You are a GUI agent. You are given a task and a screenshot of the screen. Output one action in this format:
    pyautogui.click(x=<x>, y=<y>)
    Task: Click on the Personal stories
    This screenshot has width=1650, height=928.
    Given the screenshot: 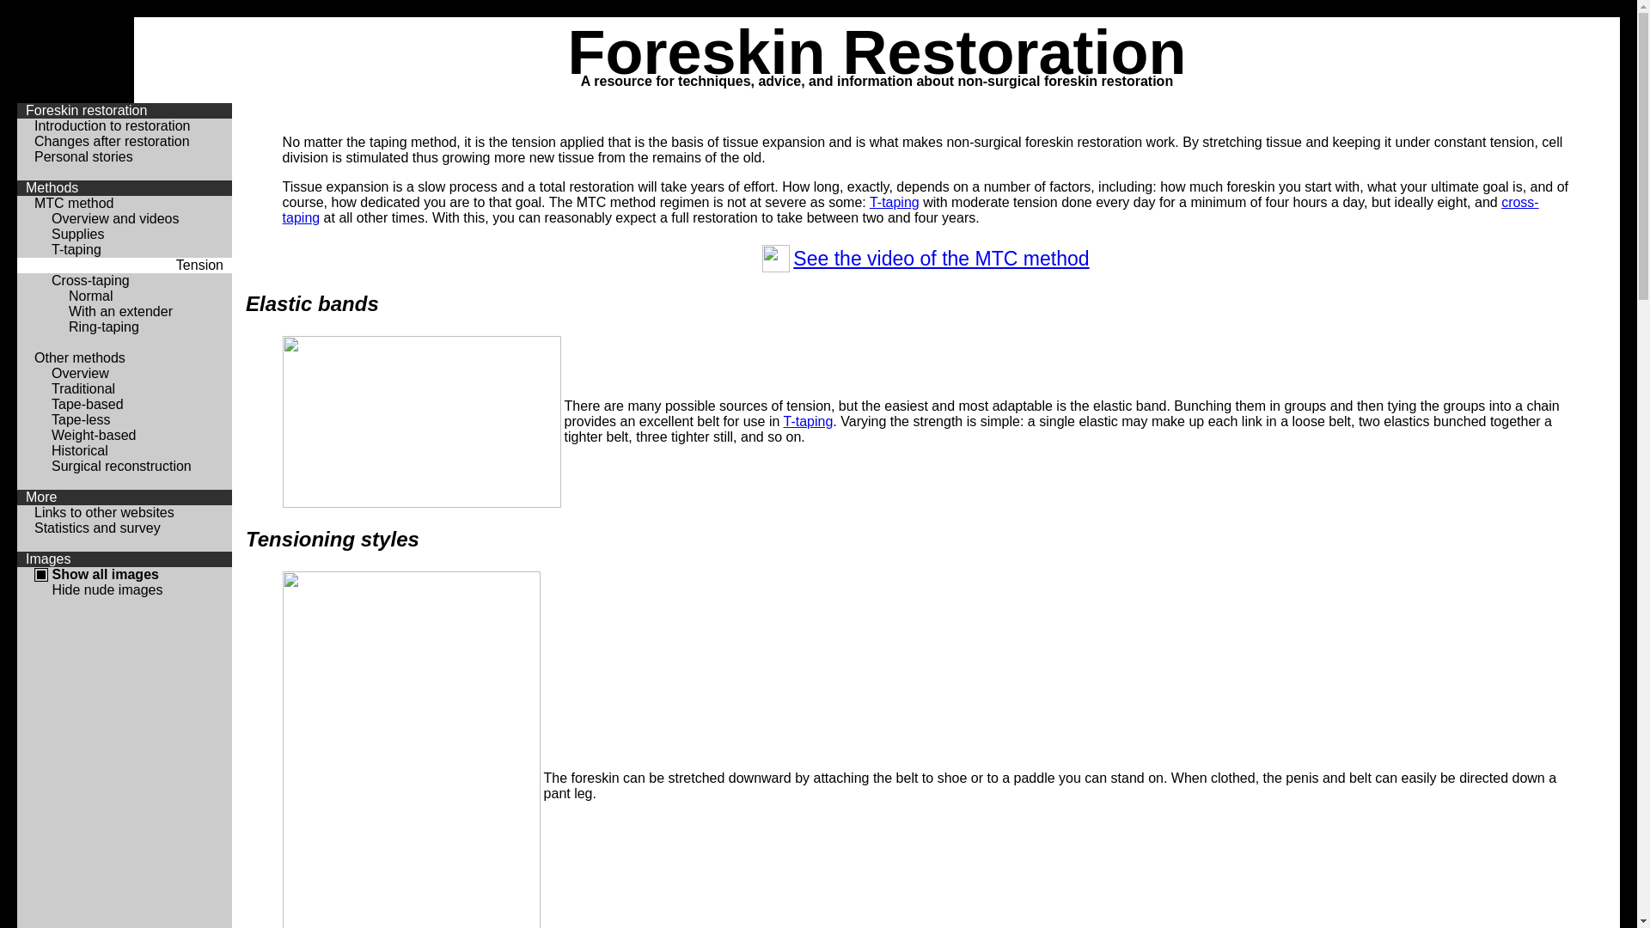 What is the action you would take?
    pyautogui.click(x=84, y=156)
    